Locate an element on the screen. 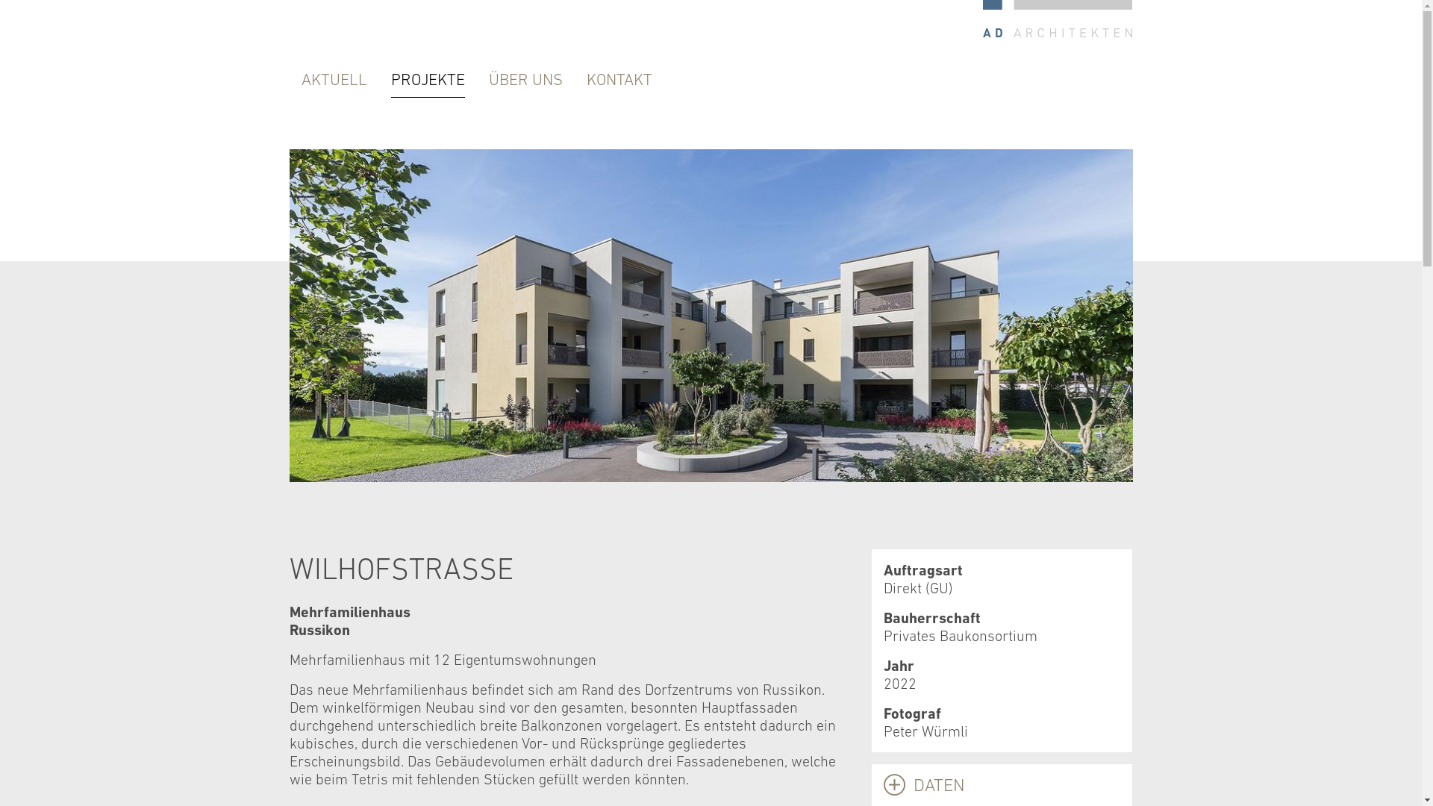  KONTAKT is located at coordinates (619, 80).